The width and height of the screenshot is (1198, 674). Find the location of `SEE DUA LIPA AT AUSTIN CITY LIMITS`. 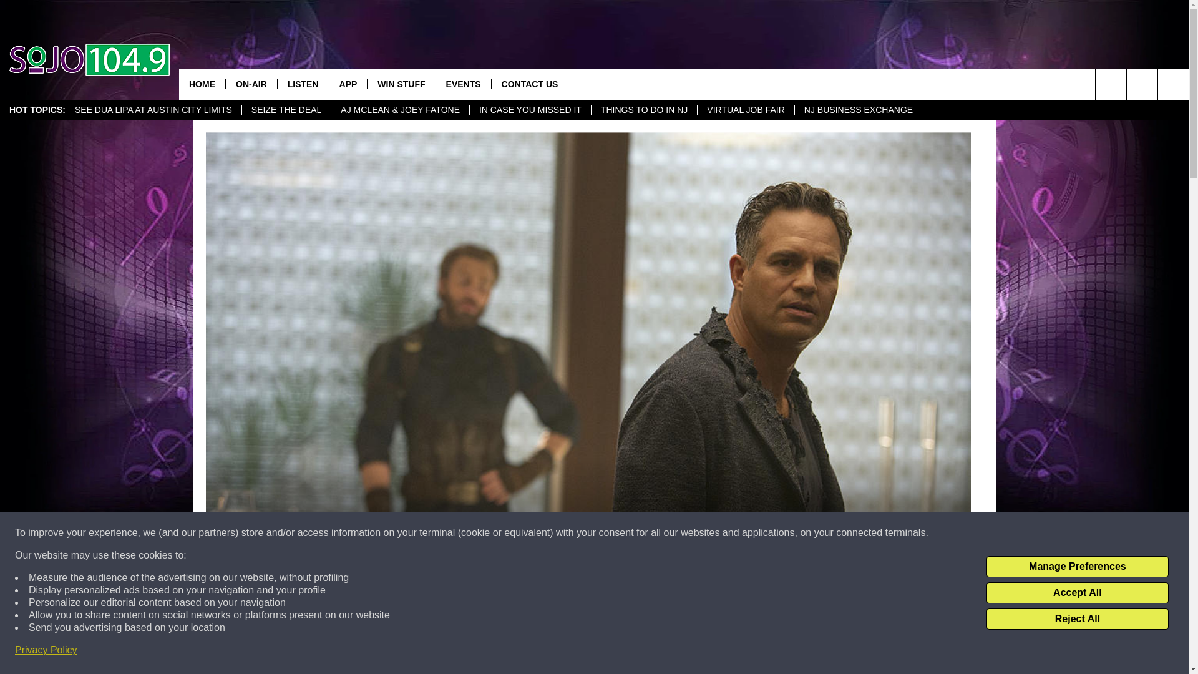

SEE DUA LIPA AT AUSTIN CITY LIMITS is located at coordinates (153, 110).